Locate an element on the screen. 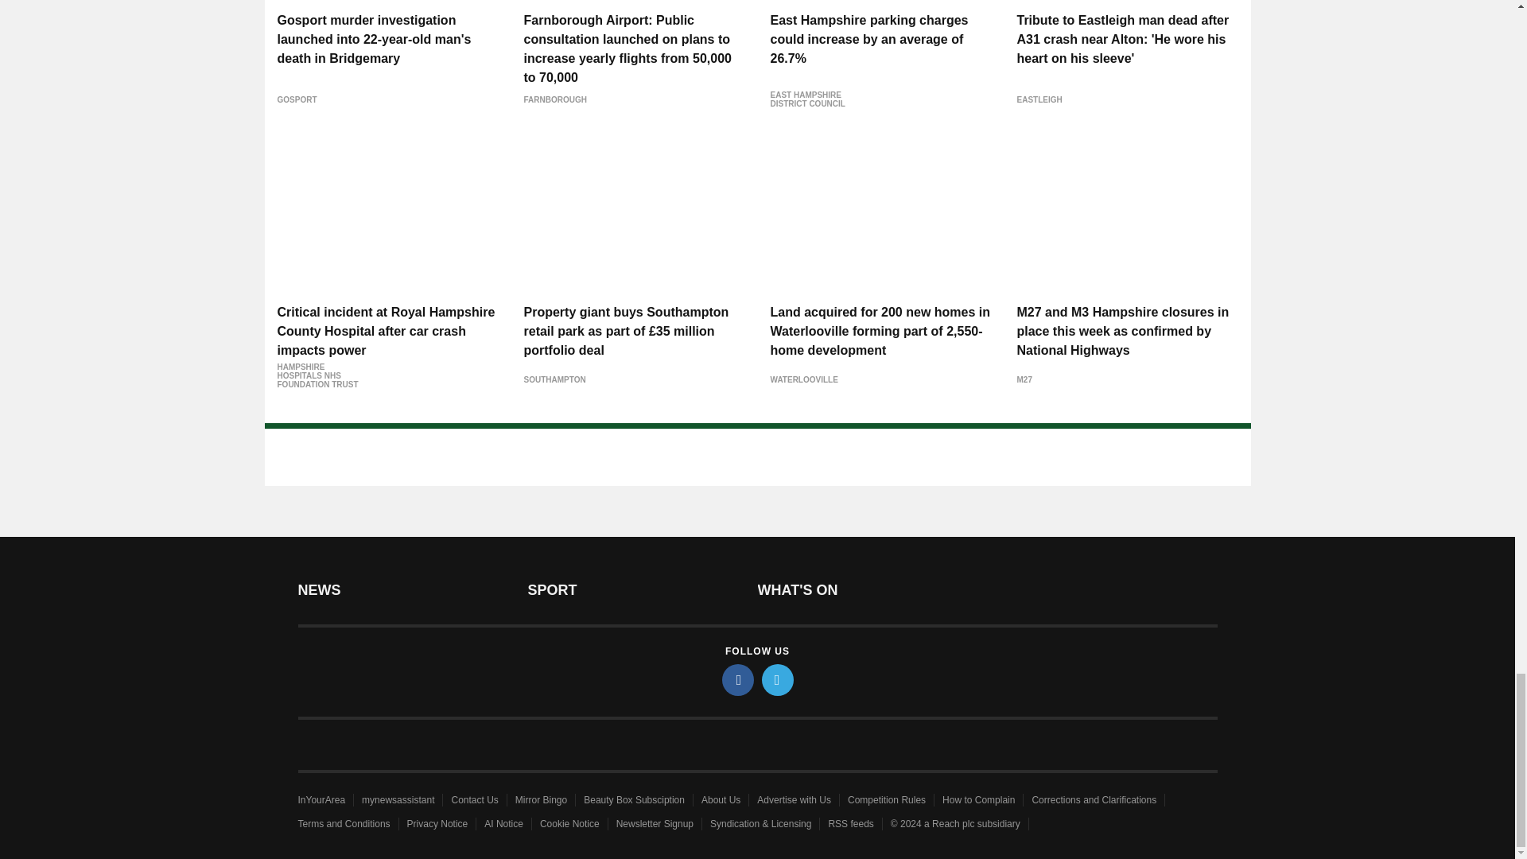  facebook is located at coordinates (738, 679).